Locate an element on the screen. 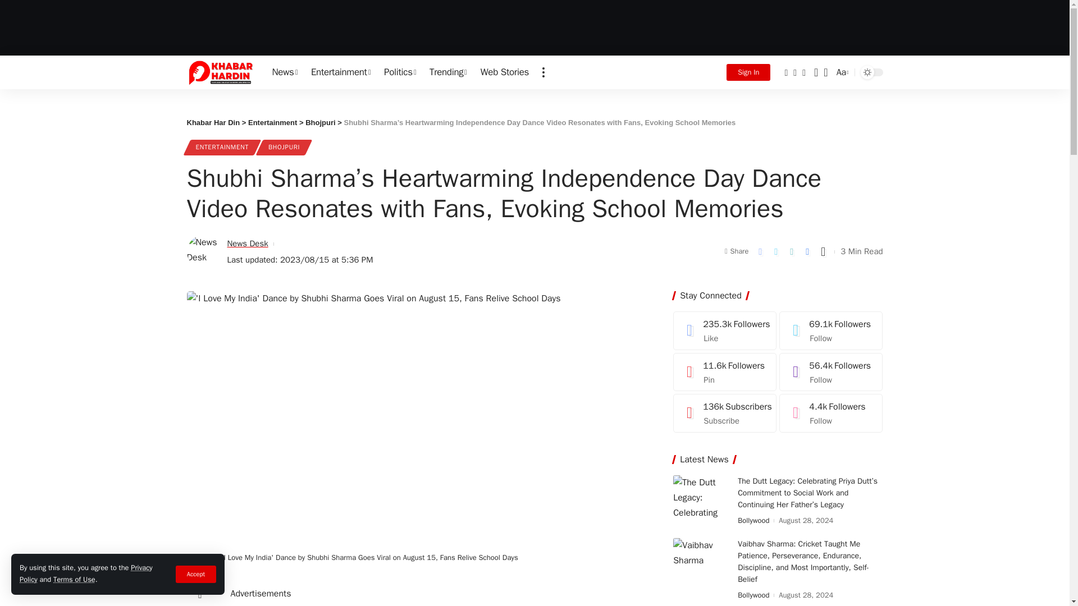  Privacy Policy is located at coordinates (86, 574).